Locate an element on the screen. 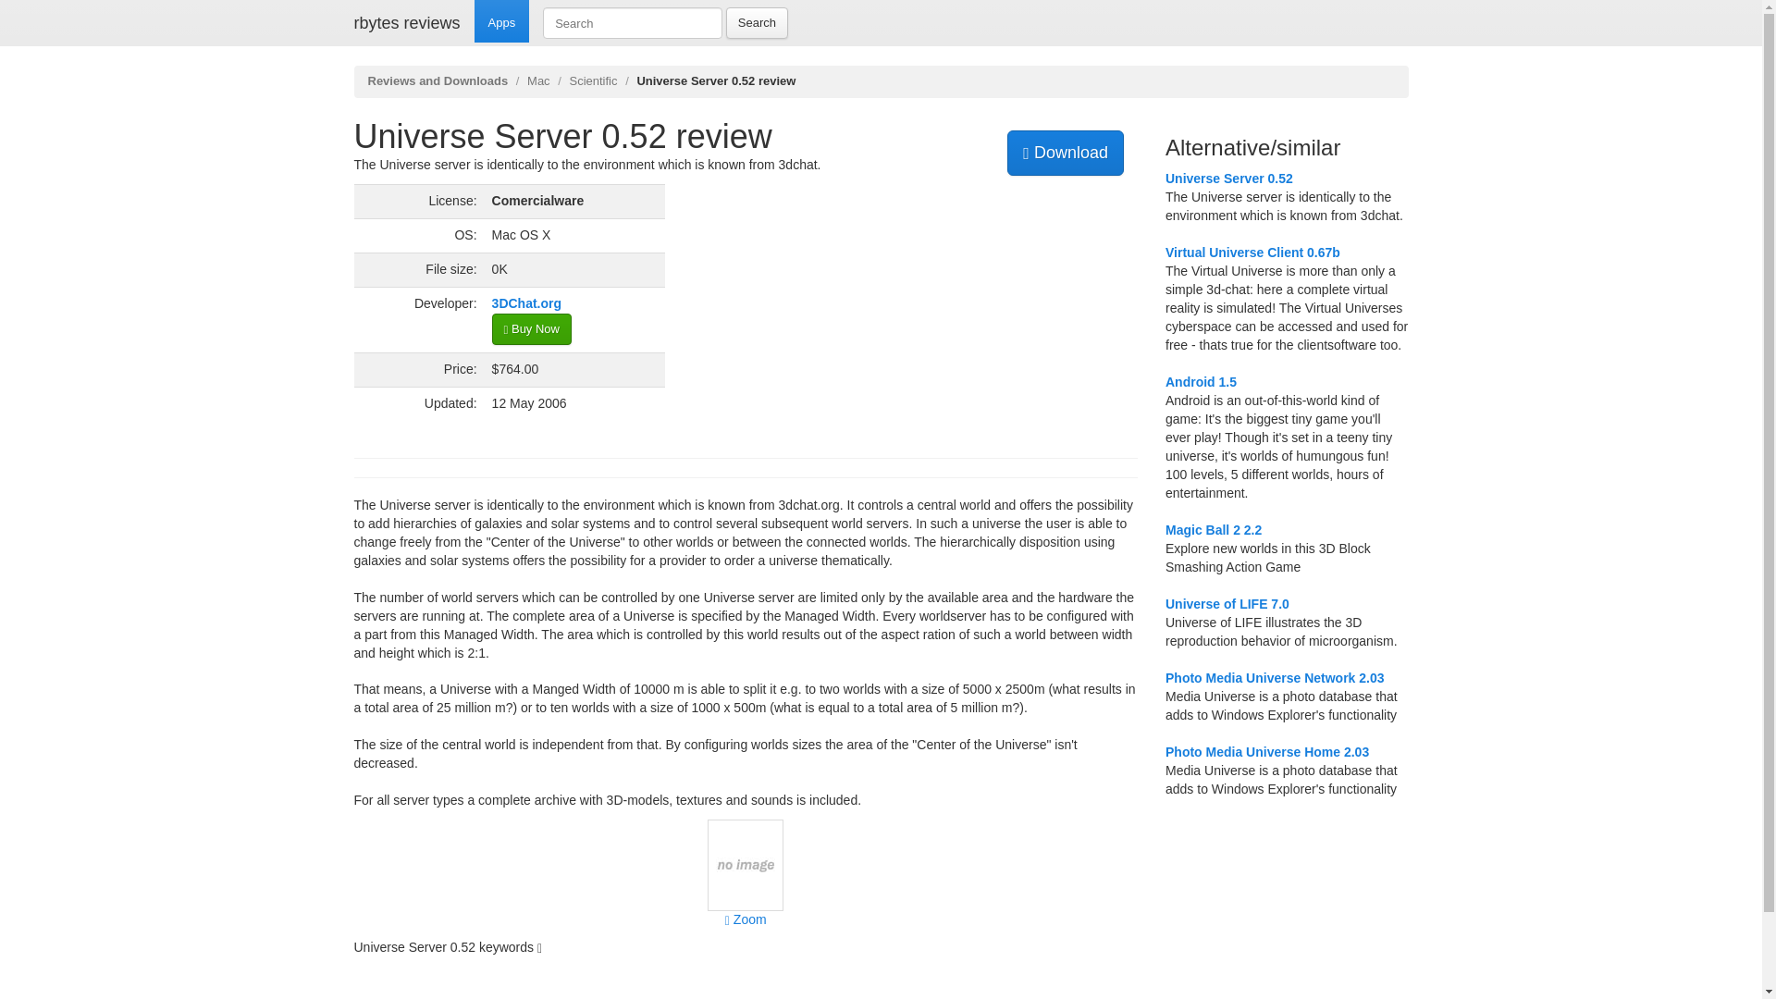 This screenshot has height=999, width=1776. Universe of LIFE 7.0 review is located at coordinates (1227, 603).